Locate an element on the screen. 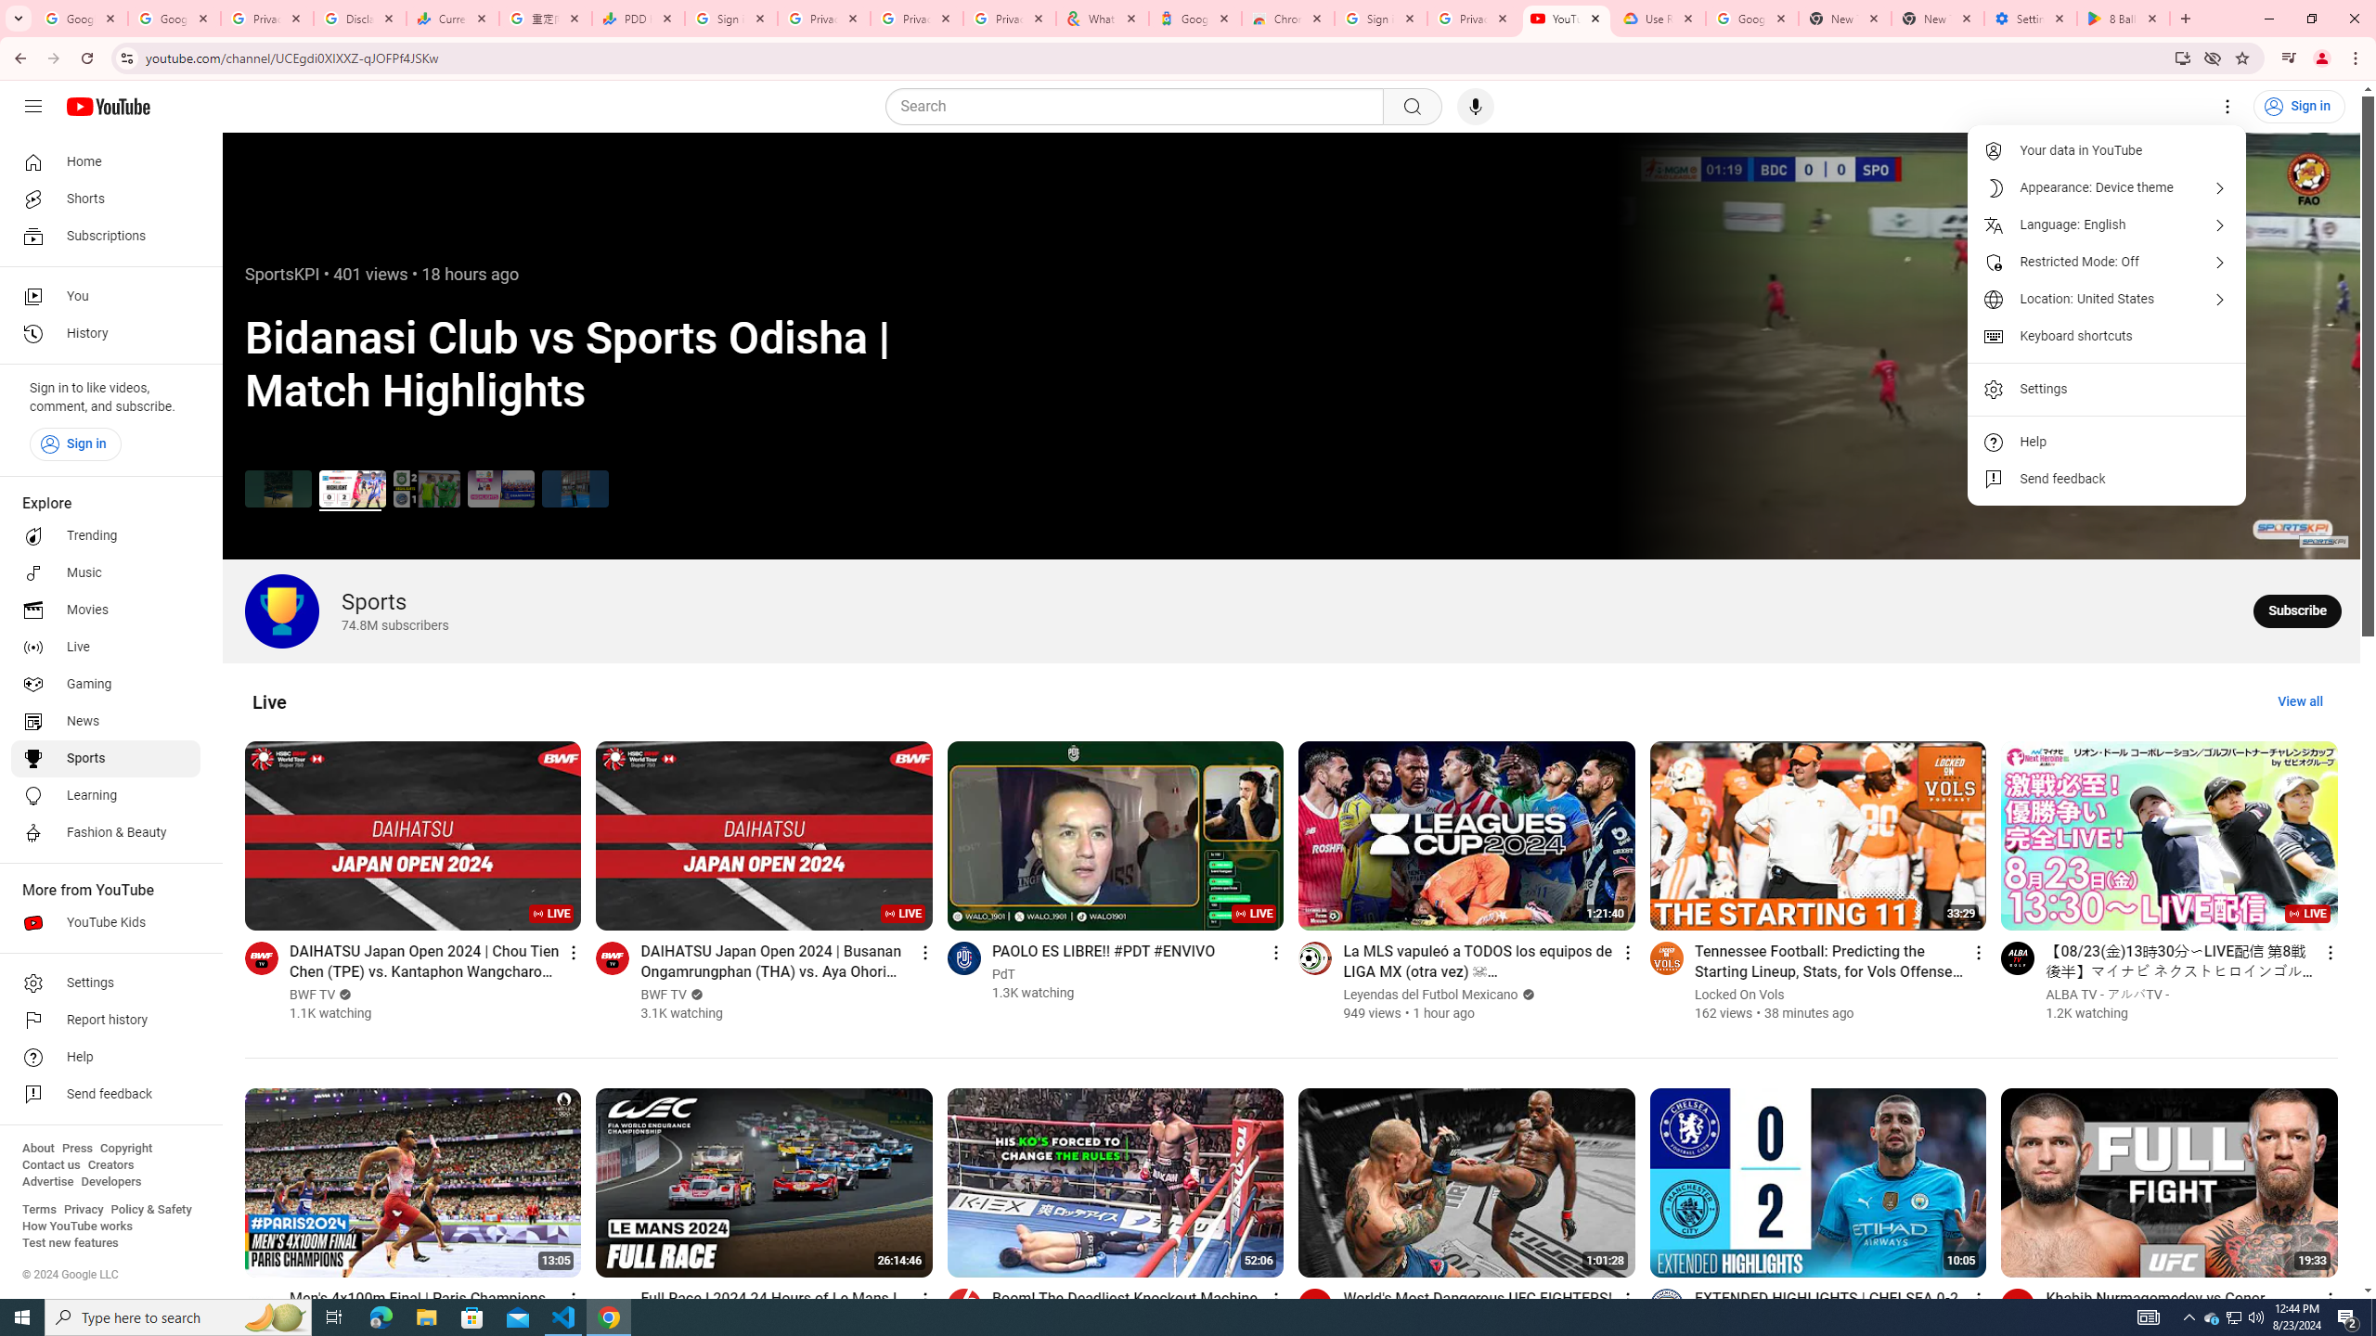  BWF TV is located at coordinates (665, 995).